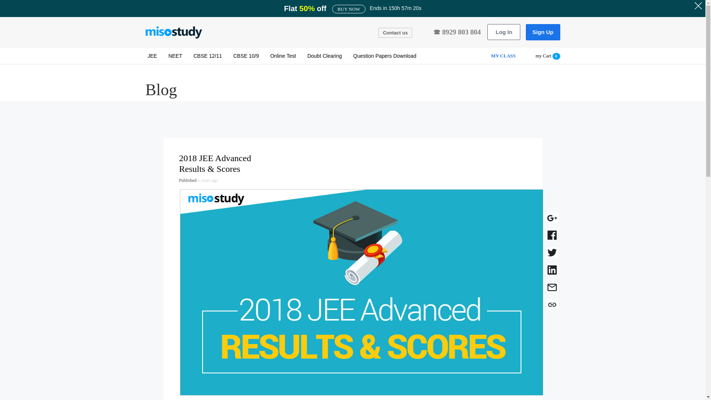 The image size is (711, 400). I want to click on Question Papers Download, so click(385, 56).